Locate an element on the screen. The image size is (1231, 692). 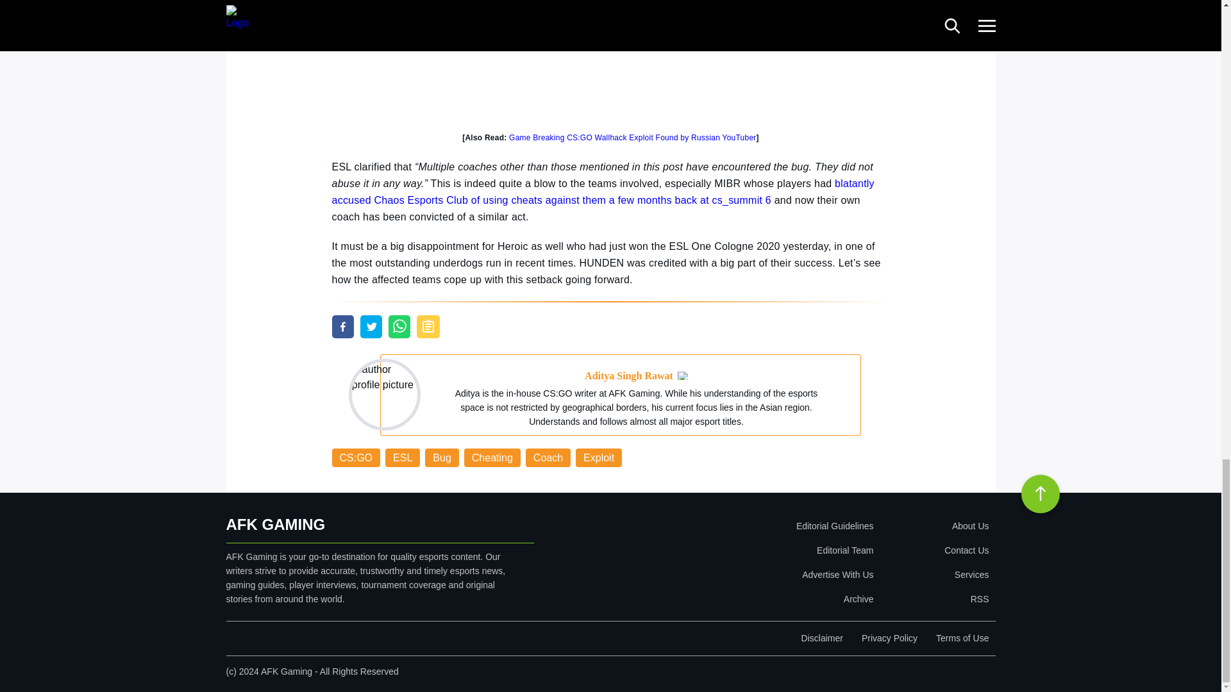
Disclaimer is located at coordinates (822, 638).